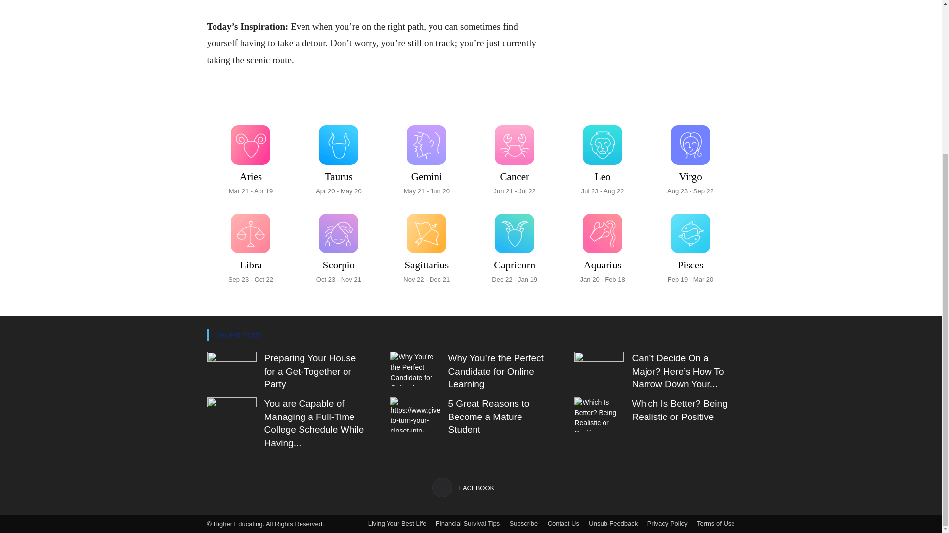  Describe the element at coordinates (515, 161) in the screenshot. I see `Sagittarius Horoscope Today` at that location.